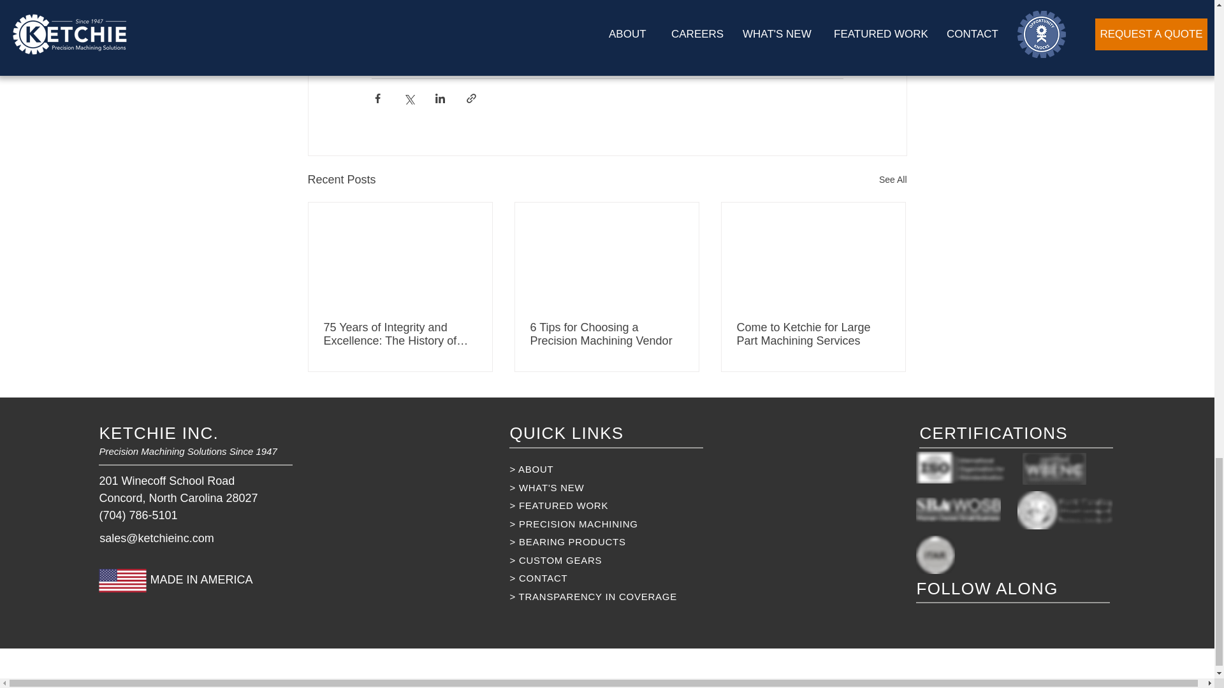 The height and width of the screenshot is (688, 1224). What do you see at coordinates (400, 334) in the screenshot?
I see `75 Years of Integrity and Excellence: The History of Ketchie` at bounding box center [400, 334].